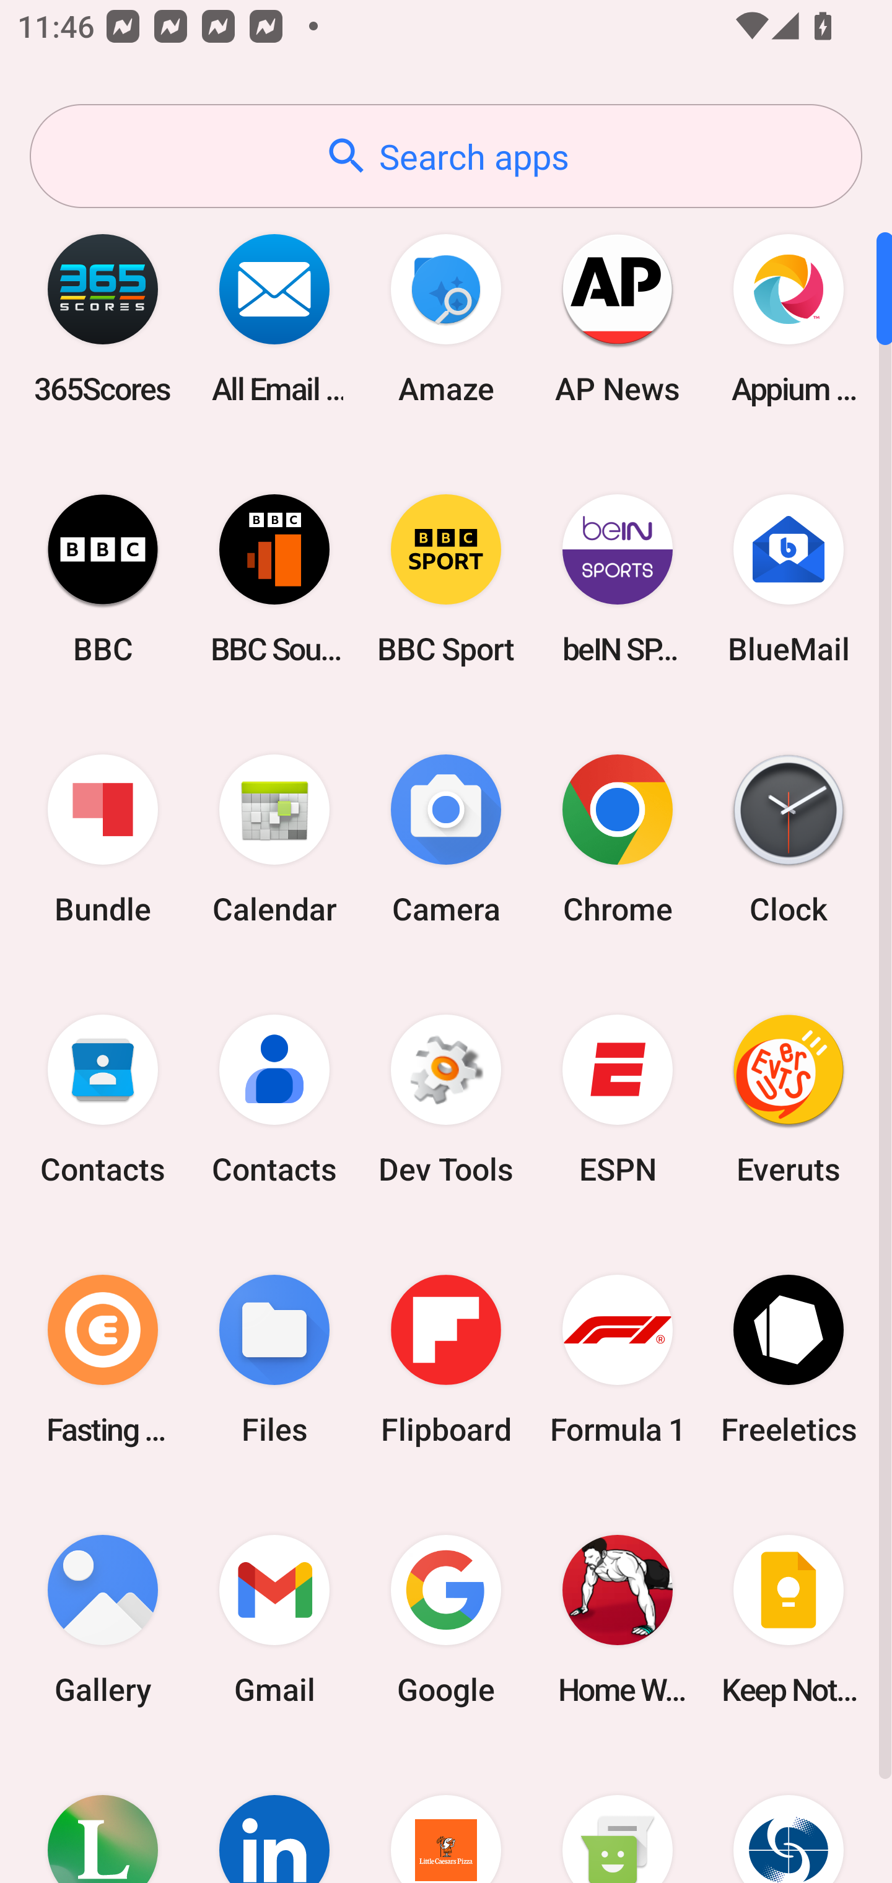 The image size is (892, 1883). I want to click on Everuts, so click(789, 1099).